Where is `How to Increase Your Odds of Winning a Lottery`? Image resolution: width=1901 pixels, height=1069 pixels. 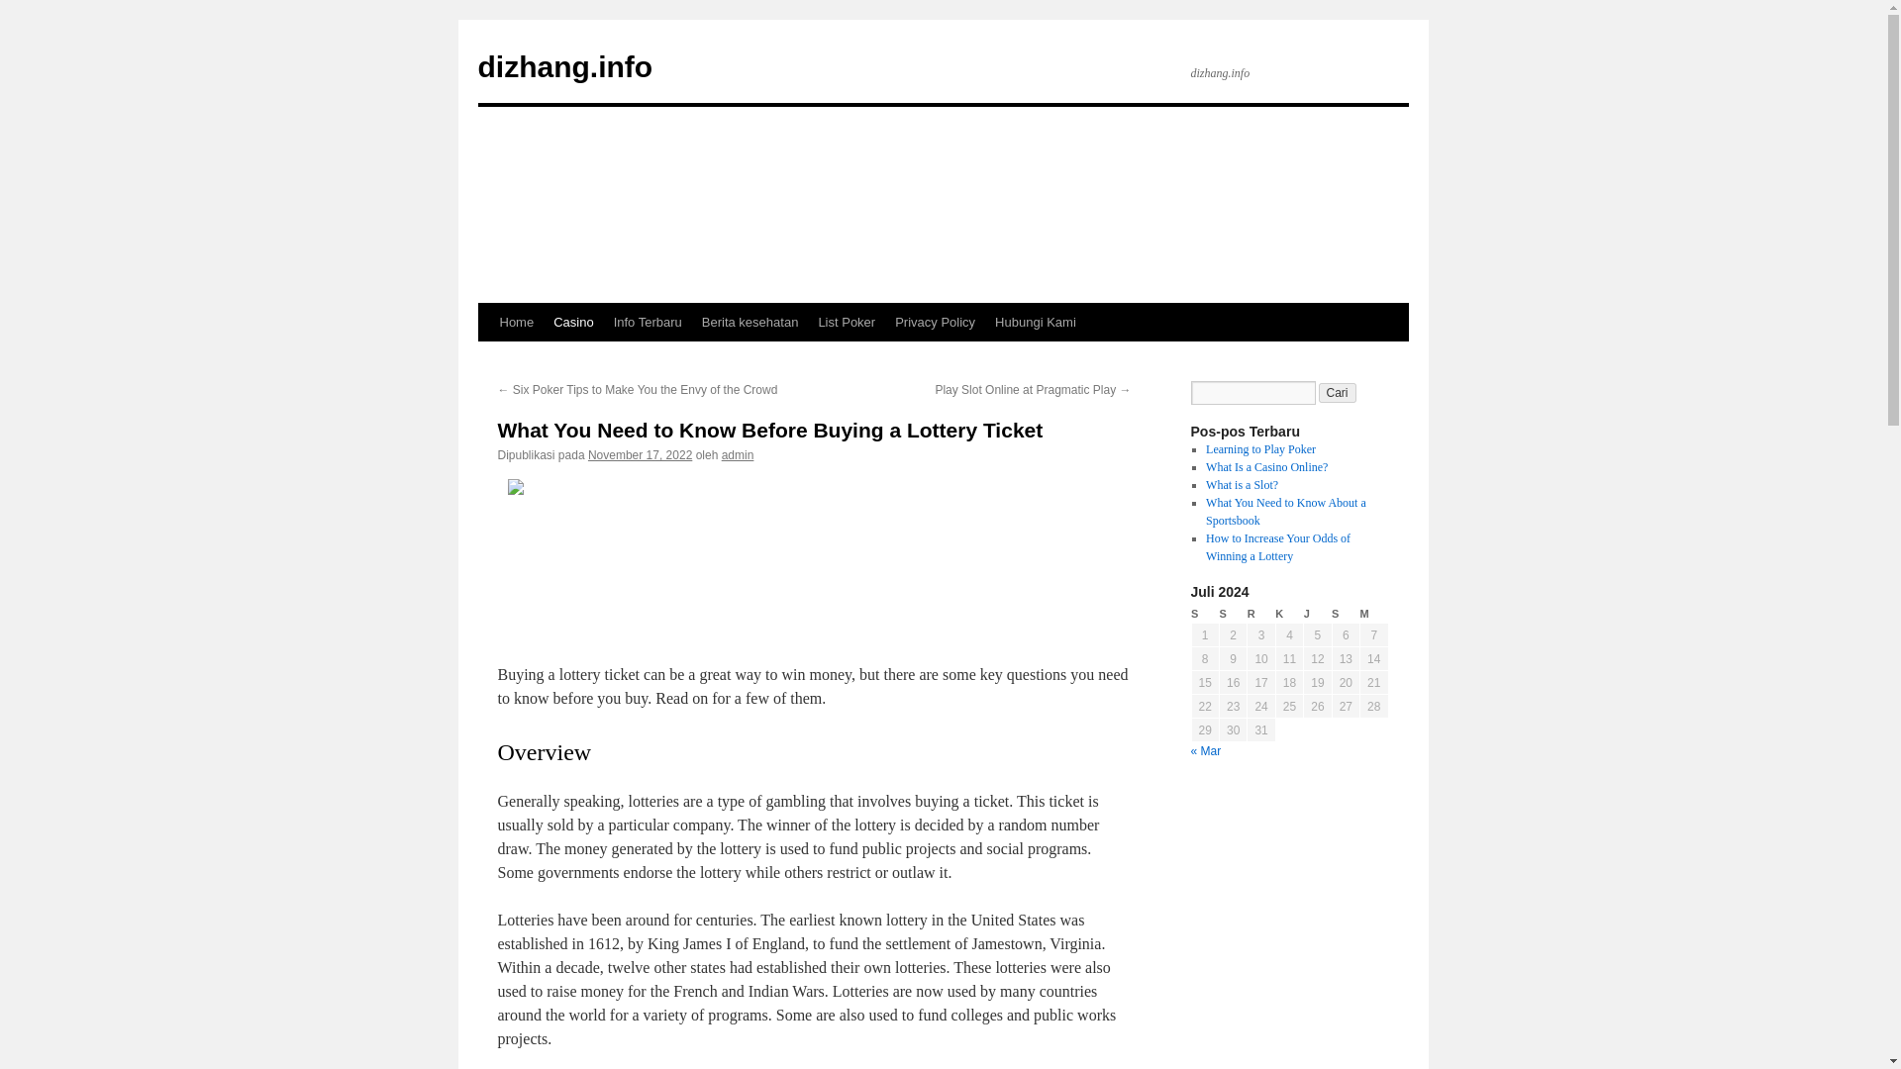 How to Increase Your Odds of Winning a Lottery is located at coordinates (1277, 546).